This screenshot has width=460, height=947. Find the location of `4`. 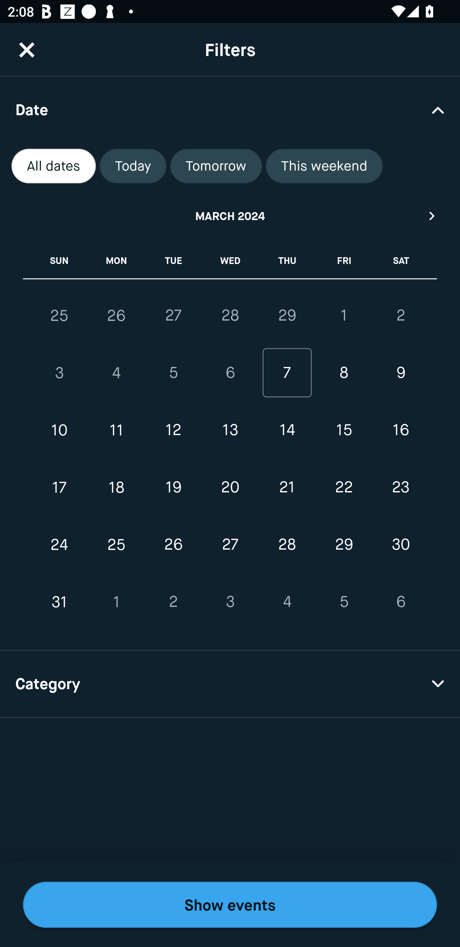

4 is located at coordinates (116, 373).